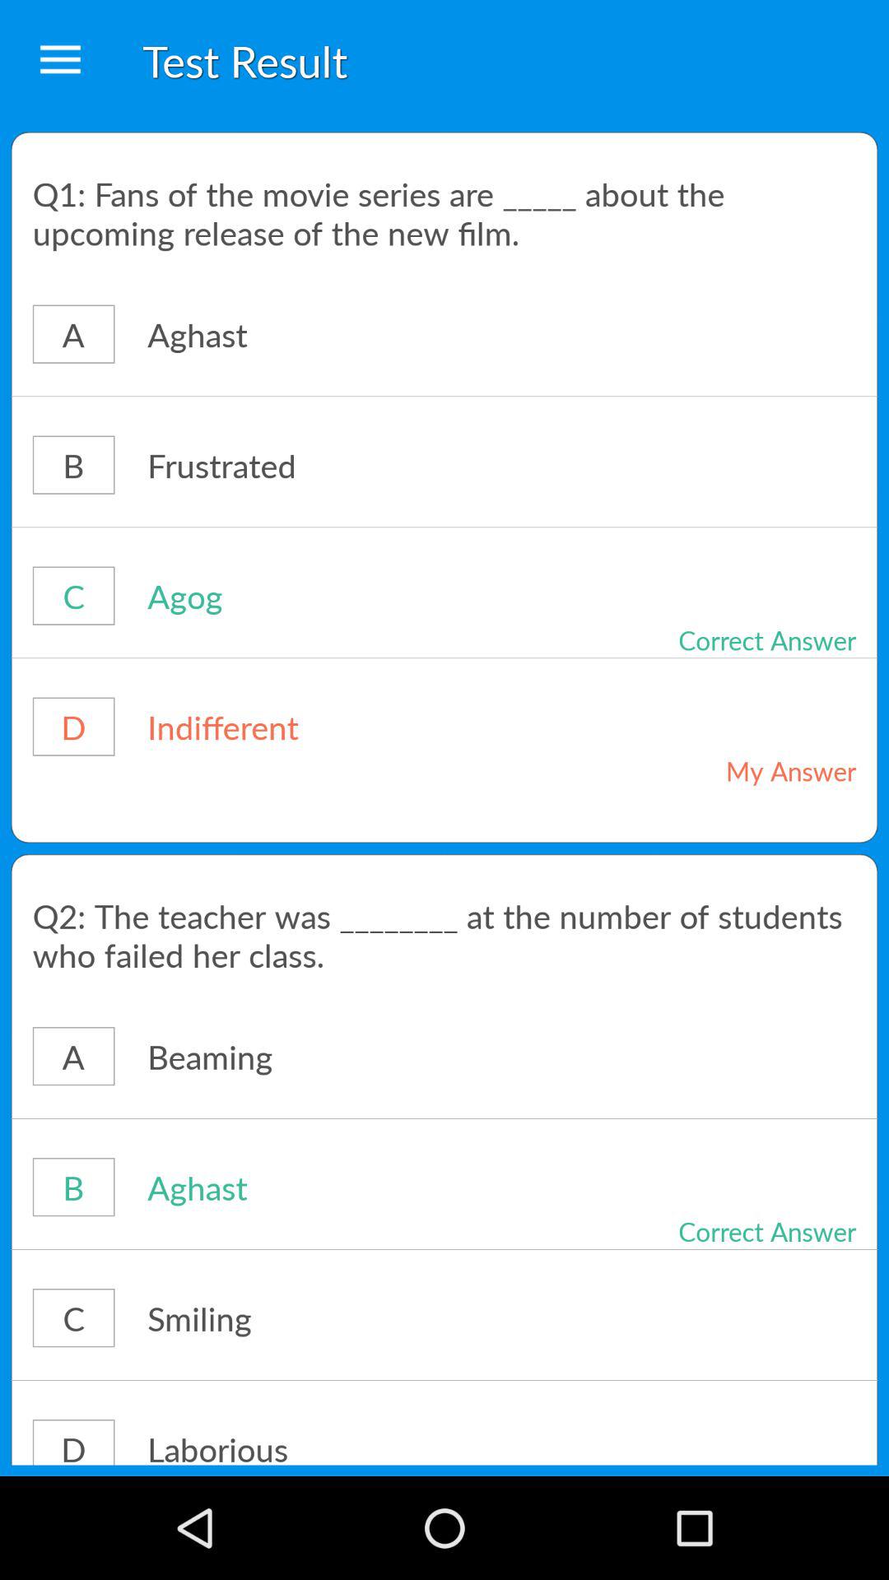  What do you see at coordinates (341, 726) in the screenshot?
I see `turn on the item to the left of my answer icon` at bounding box center [341, 726].